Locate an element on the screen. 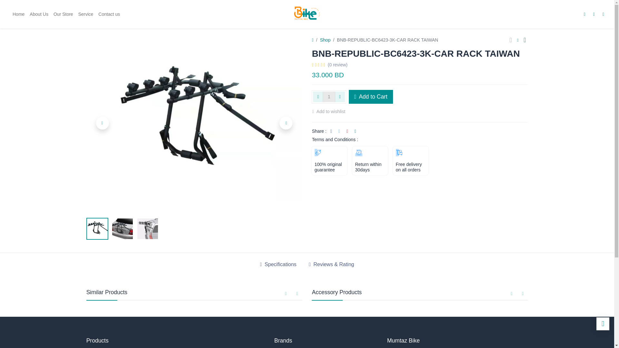 This screenshot has height=348, width=619. Our Store is located at coordinates (63, 14).